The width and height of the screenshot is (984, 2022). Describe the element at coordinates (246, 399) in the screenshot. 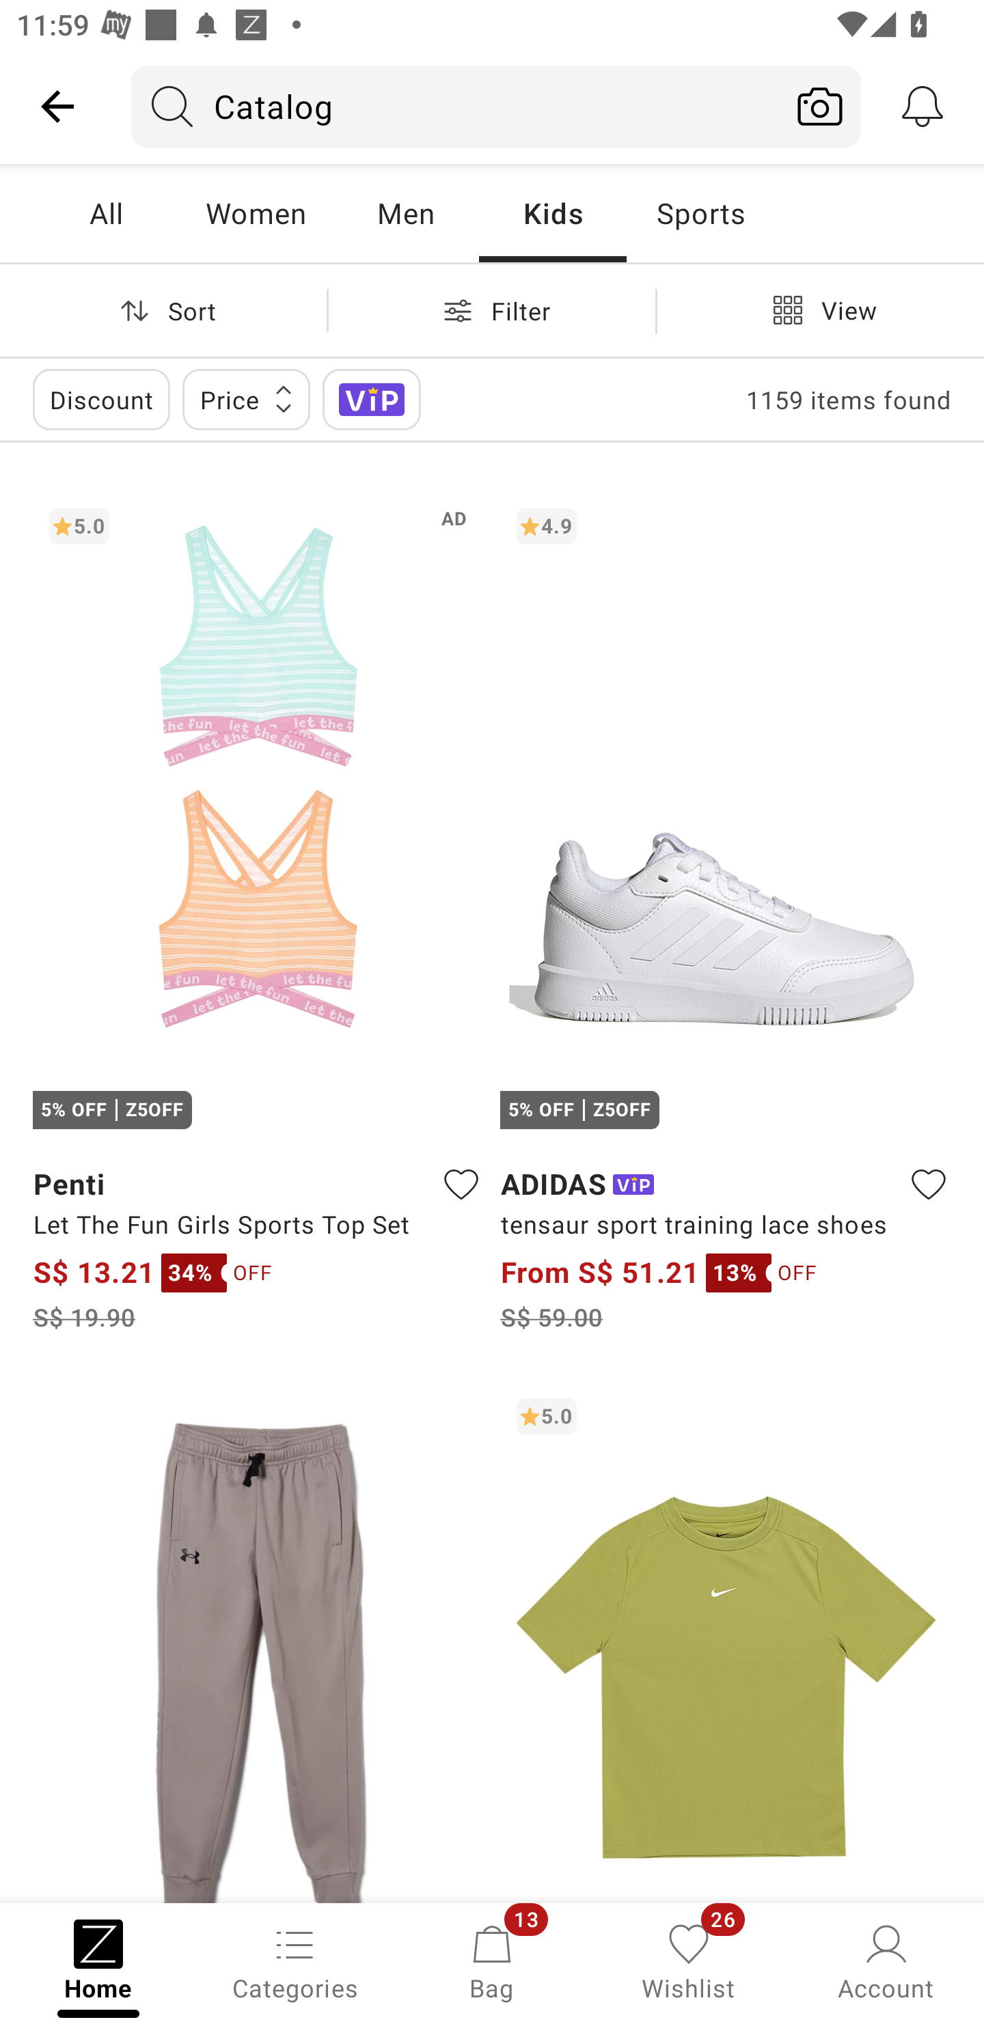

I see `Price` at that location.